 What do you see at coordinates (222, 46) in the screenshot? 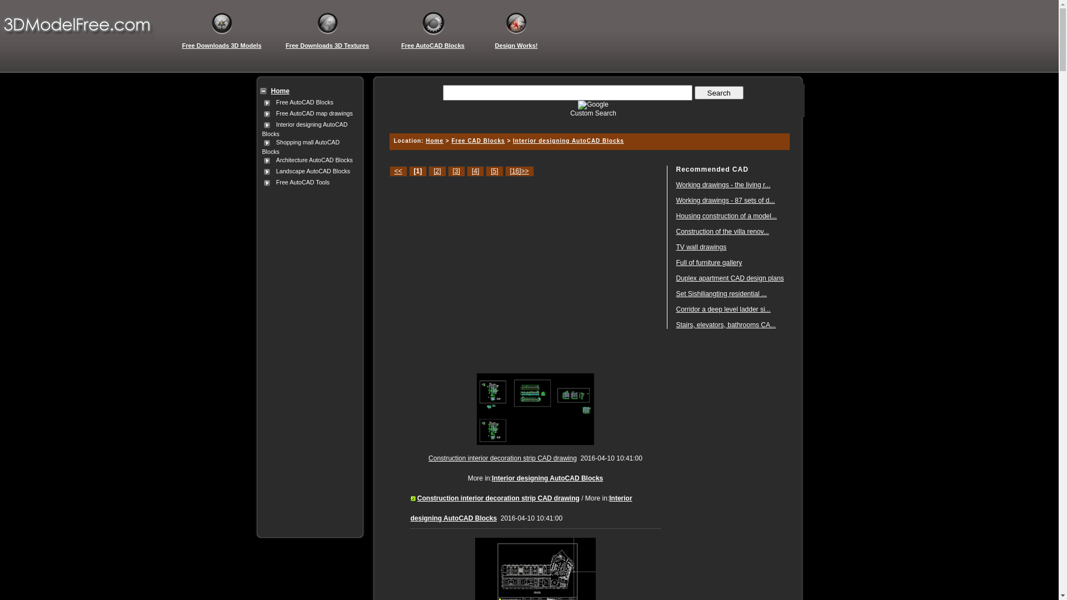
I see `Free Downloads 3D Models` at bounding box center [222, 46].